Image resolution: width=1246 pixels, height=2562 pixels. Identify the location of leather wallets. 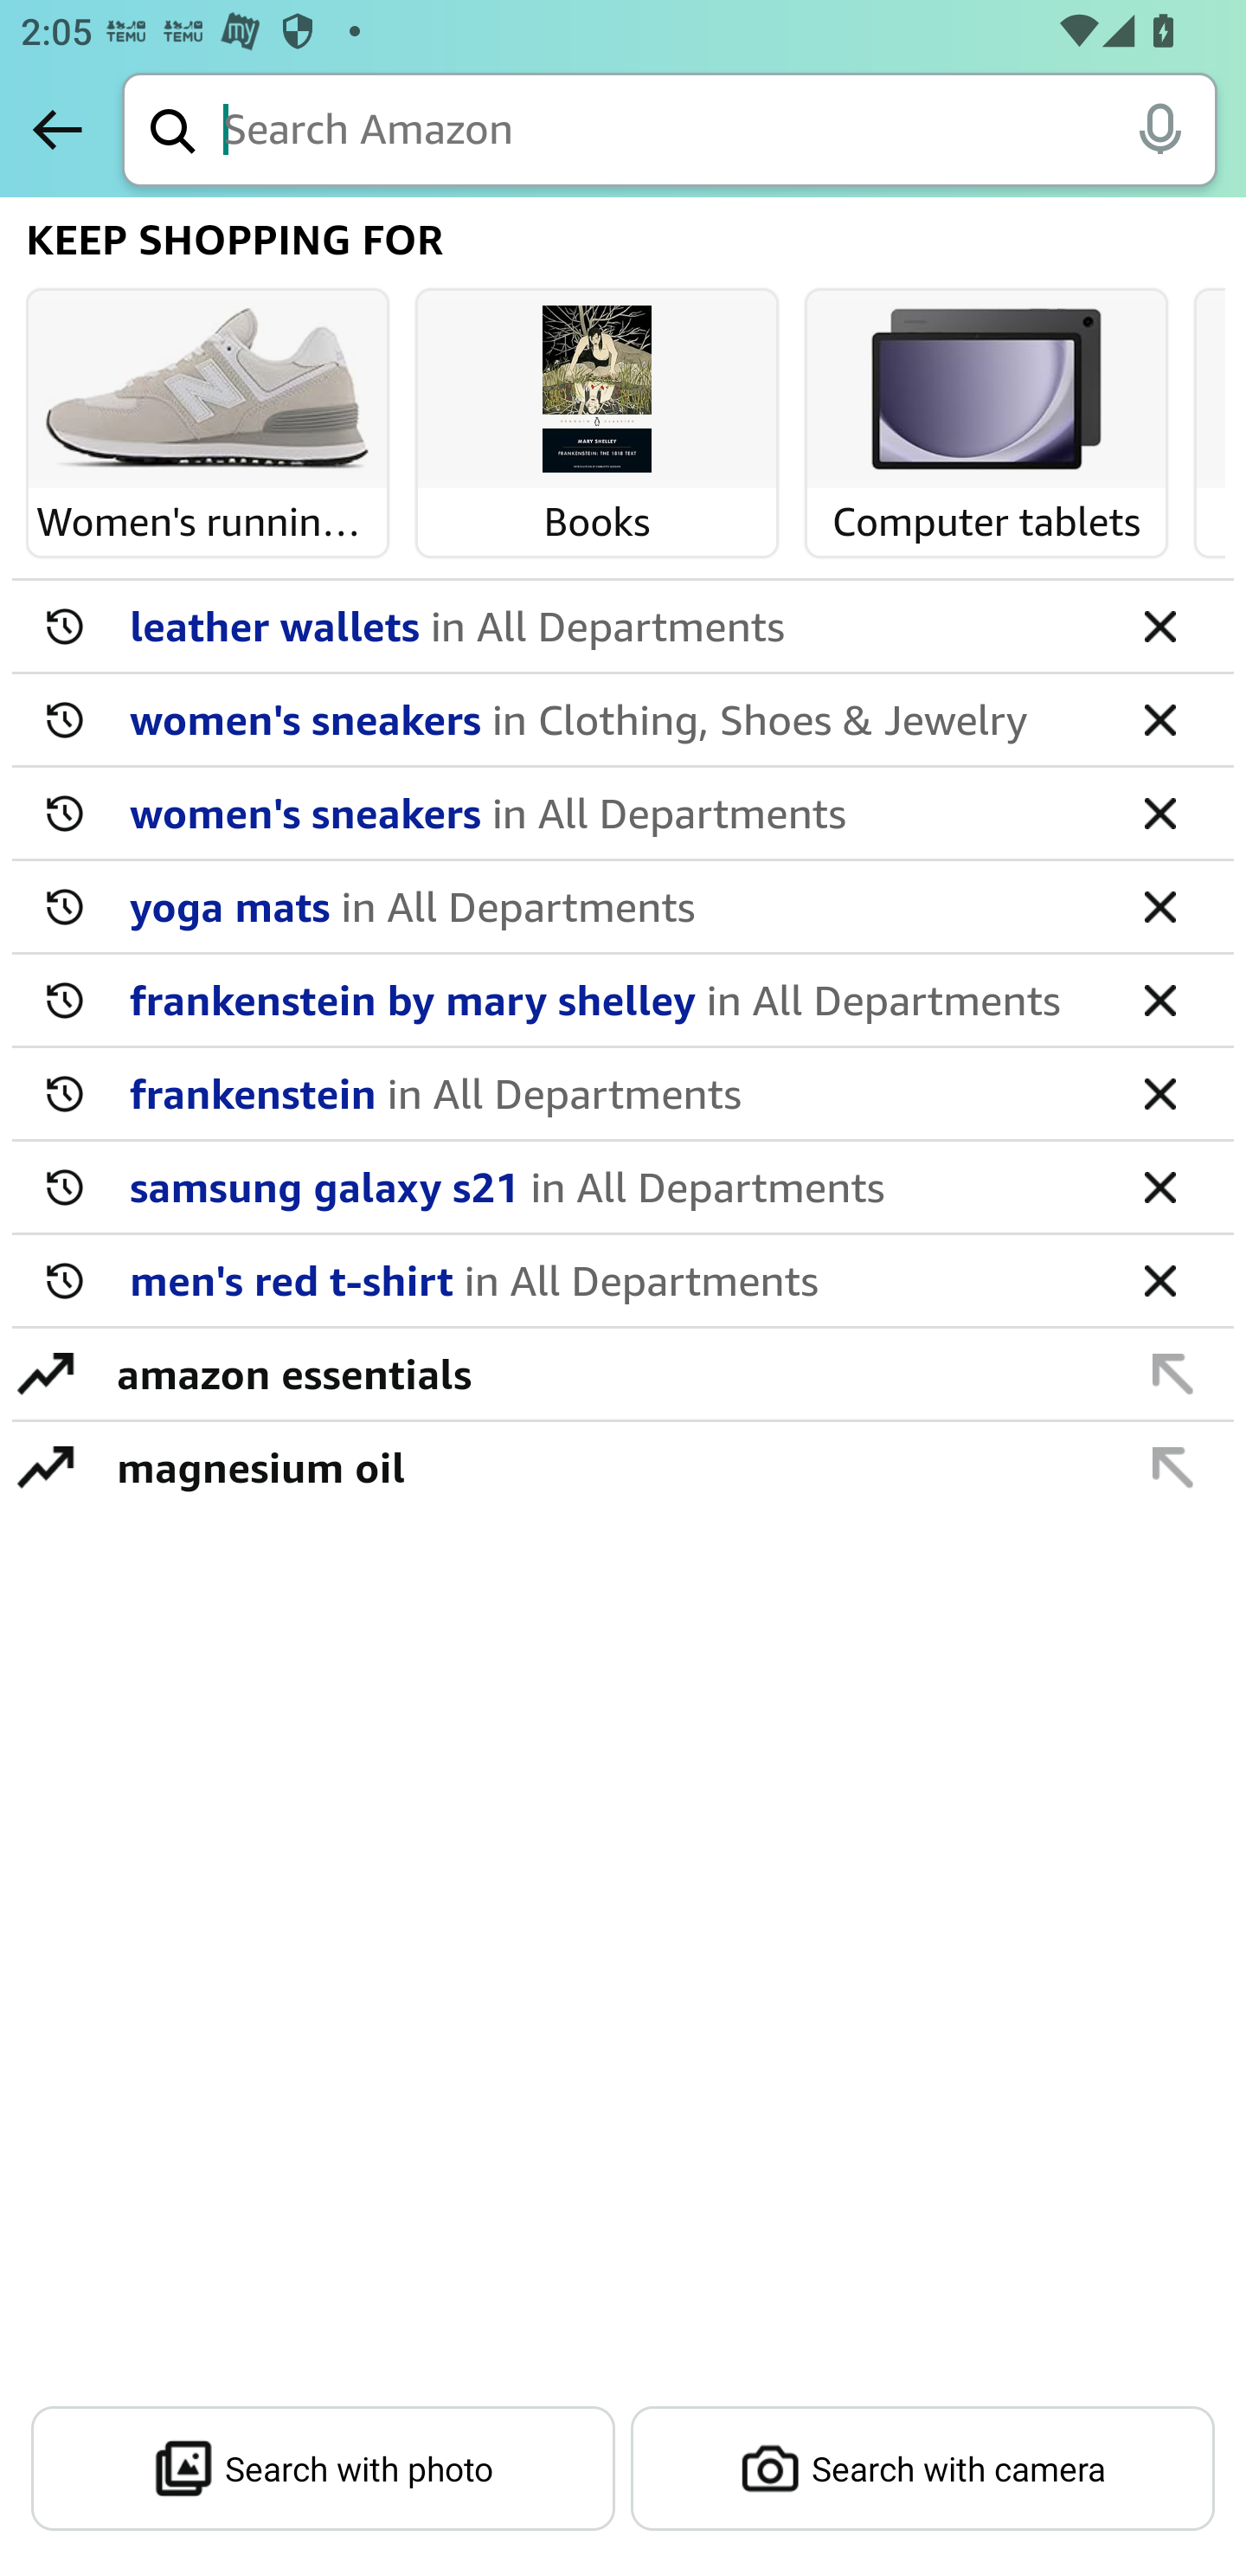
(612, 625).